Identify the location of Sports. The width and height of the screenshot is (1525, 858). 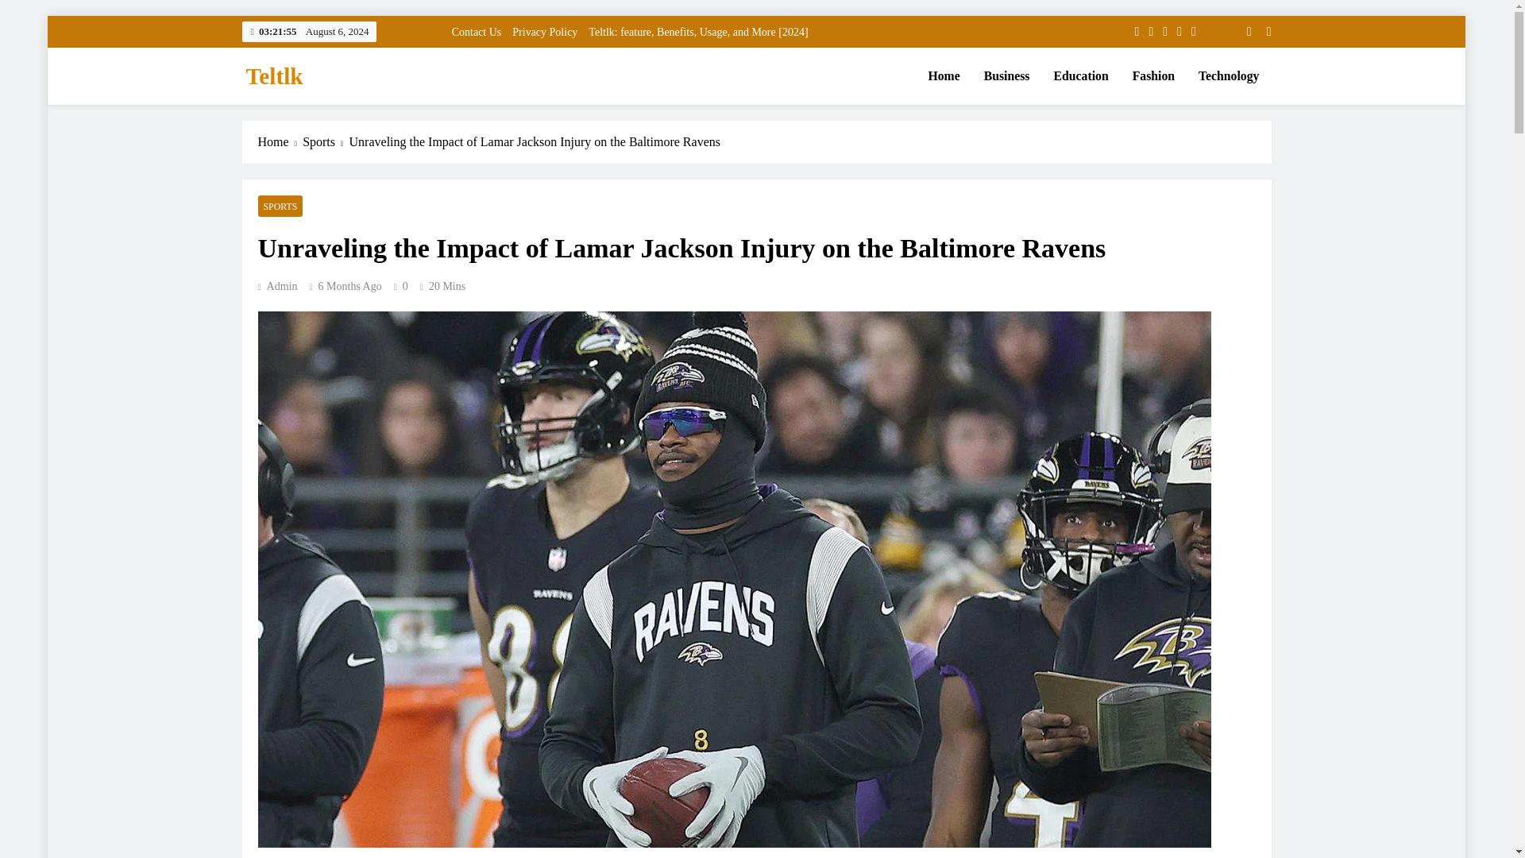
(326, 142).